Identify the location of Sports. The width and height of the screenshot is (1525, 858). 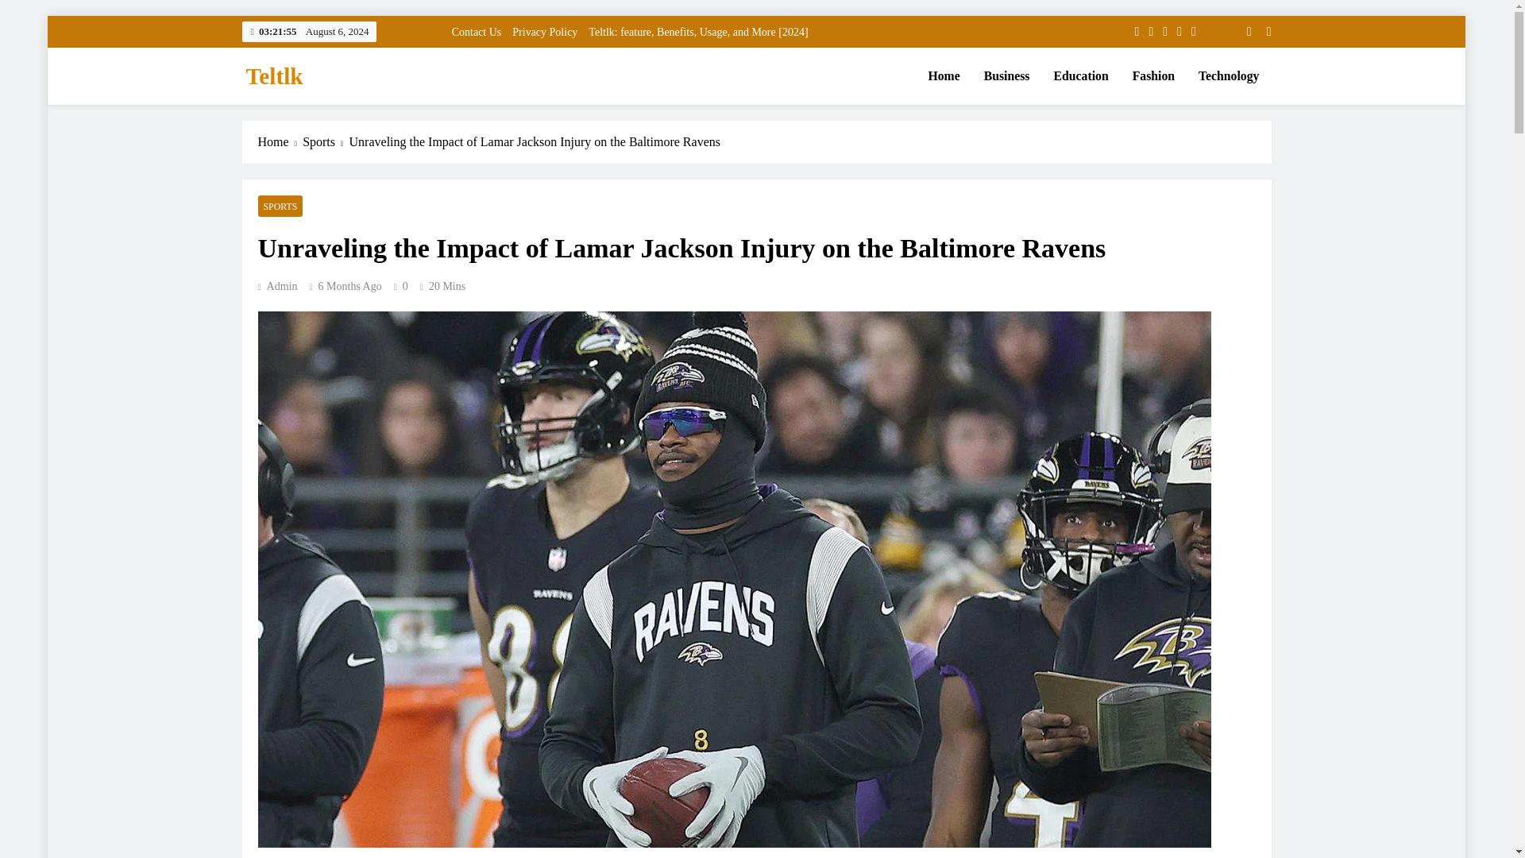
(326, 142).